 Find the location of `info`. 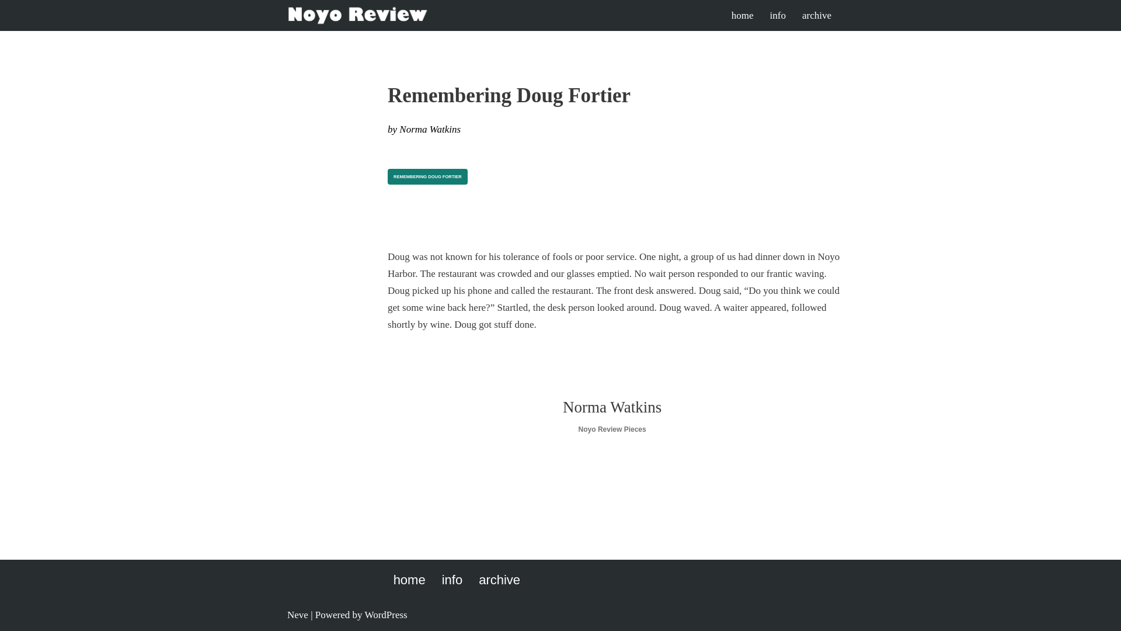

info is located at coordinates (778, 15).